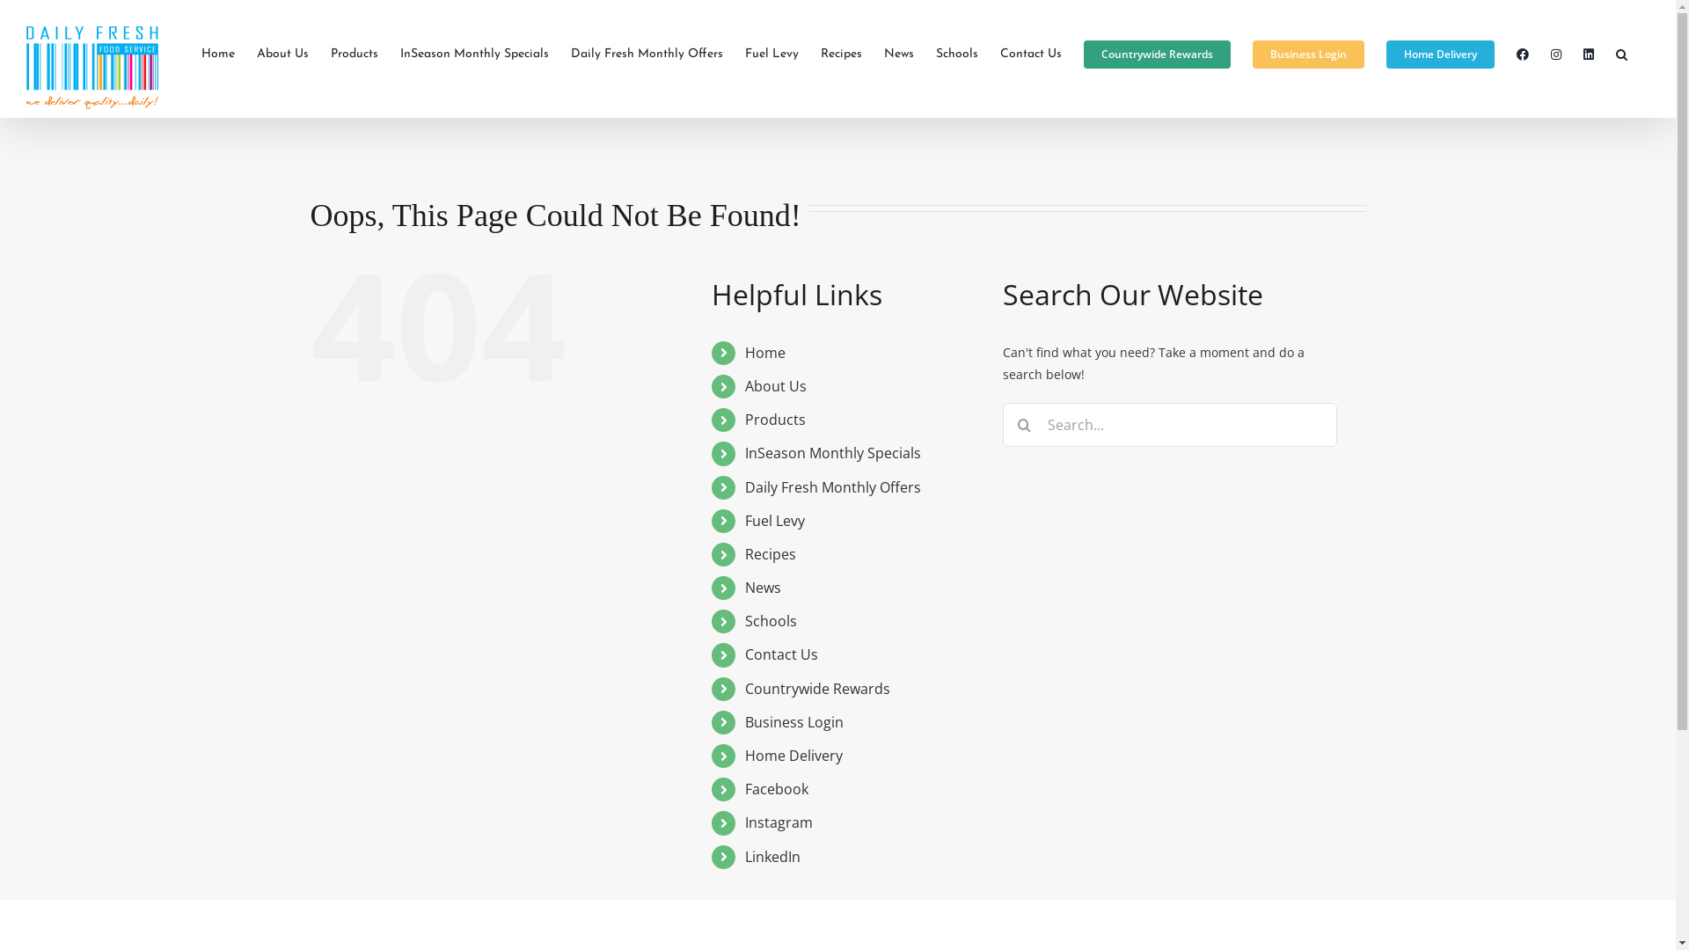 This screenshot has height=950, width=1689. What do you see at coordinates (1158, 55) in the screenshot?
I see `Countrywide Rewards` at bounding box center [1158, 55].